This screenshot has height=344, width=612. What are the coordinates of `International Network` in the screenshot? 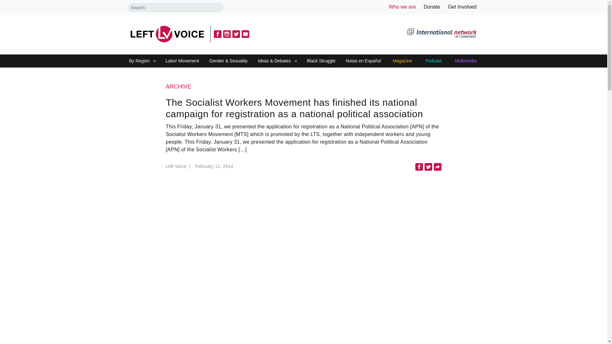 It's located at (441, 34).